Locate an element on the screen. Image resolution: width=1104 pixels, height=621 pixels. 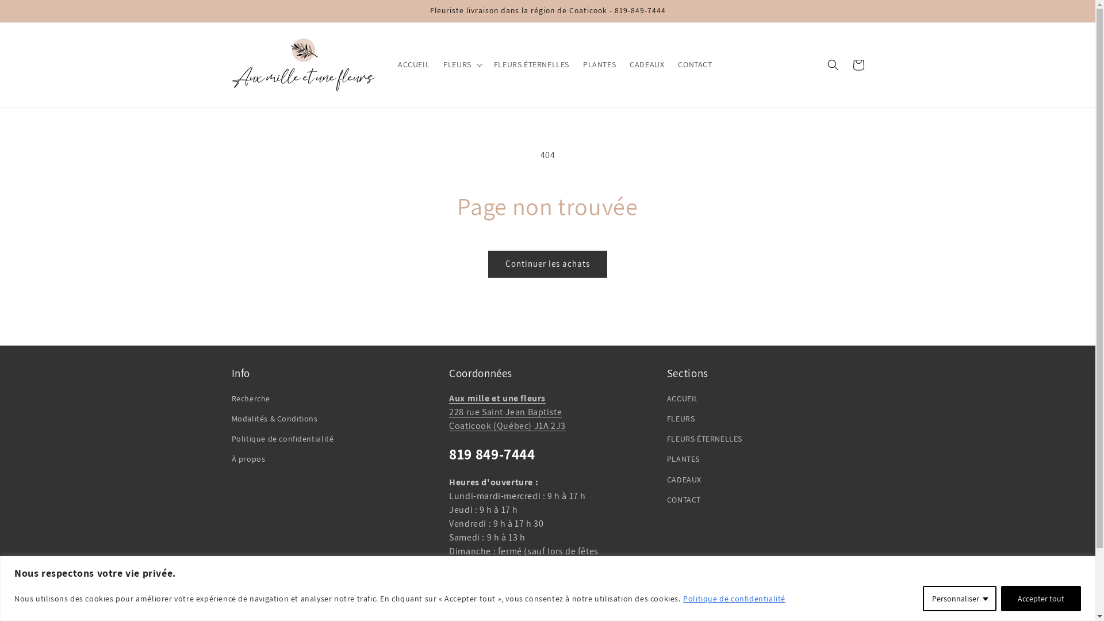
PLANTES is located at coordinates (599, 64).